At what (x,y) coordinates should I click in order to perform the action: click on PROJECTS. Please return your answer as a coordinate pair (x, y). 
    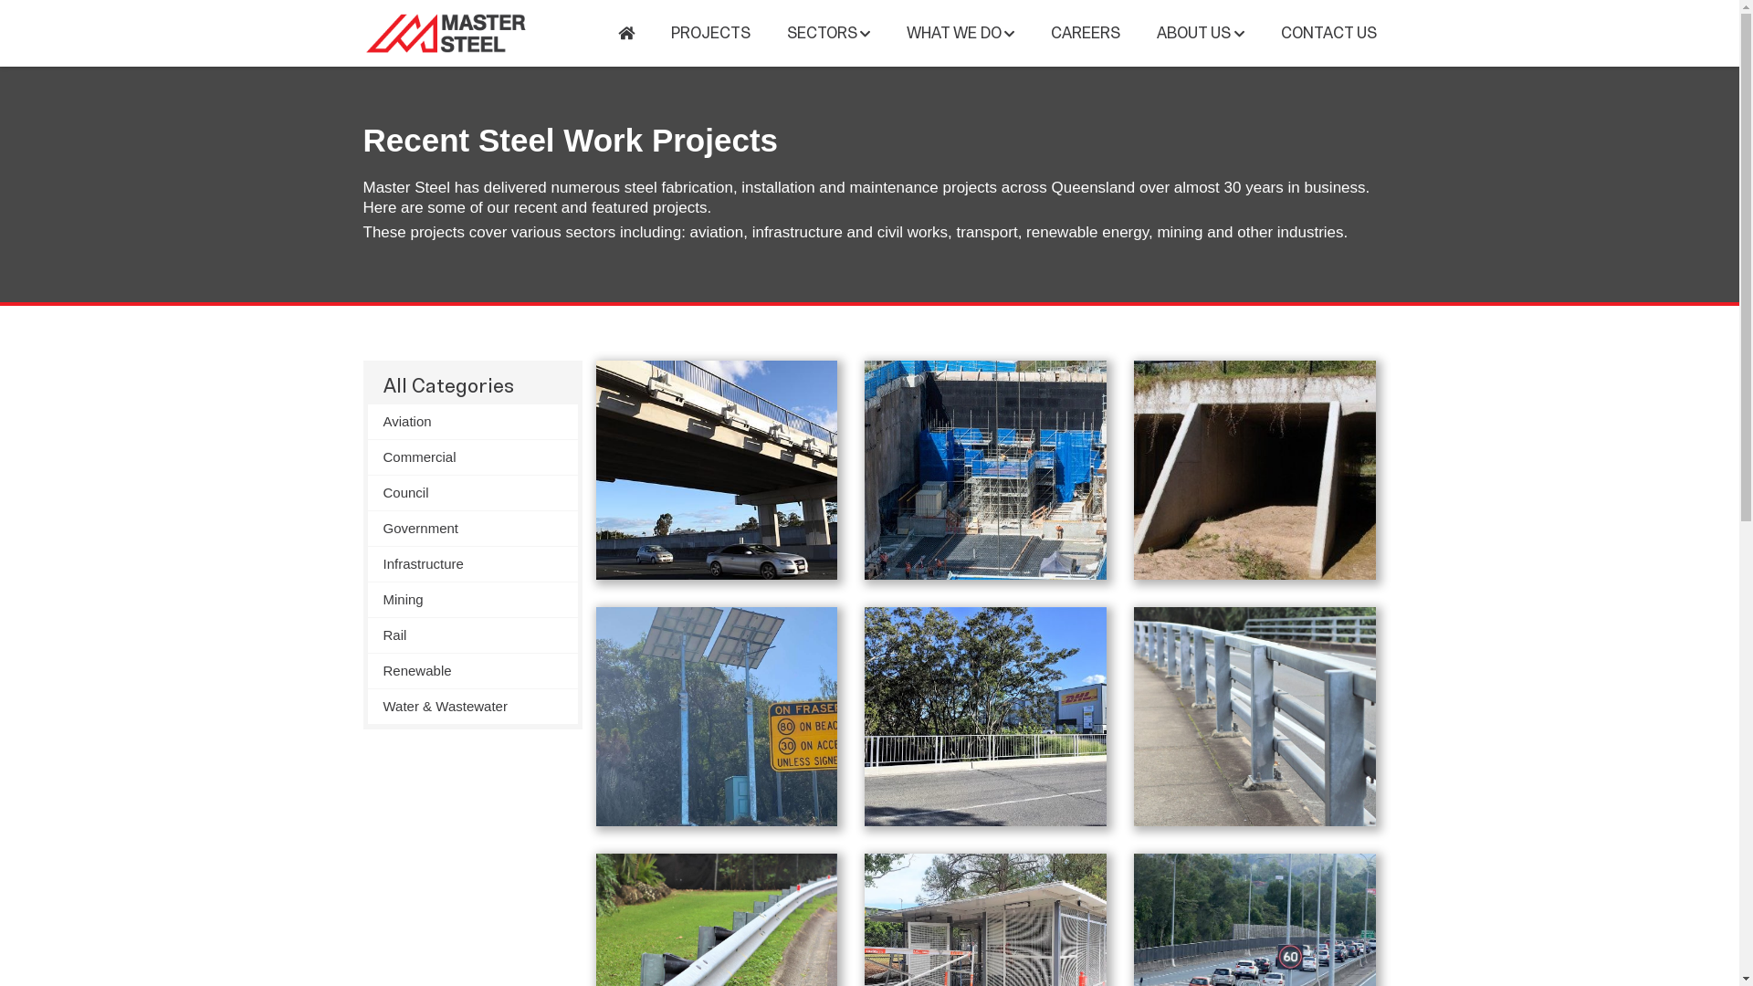
    Looking at the image, I should click on (710, 33).